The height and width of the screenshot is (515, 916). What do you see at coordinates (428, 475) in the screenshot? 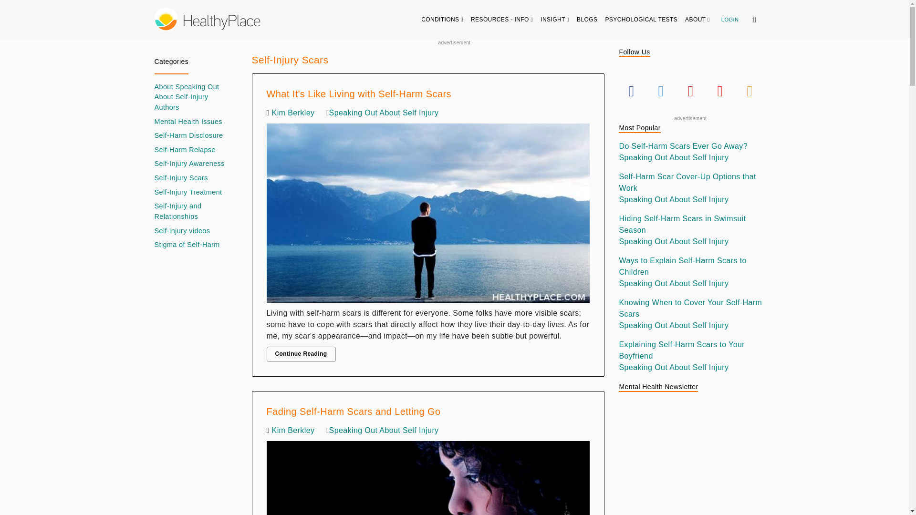
I see `Fading Self-Harm Scars and Letting Go` at bounding box center [428, 475].